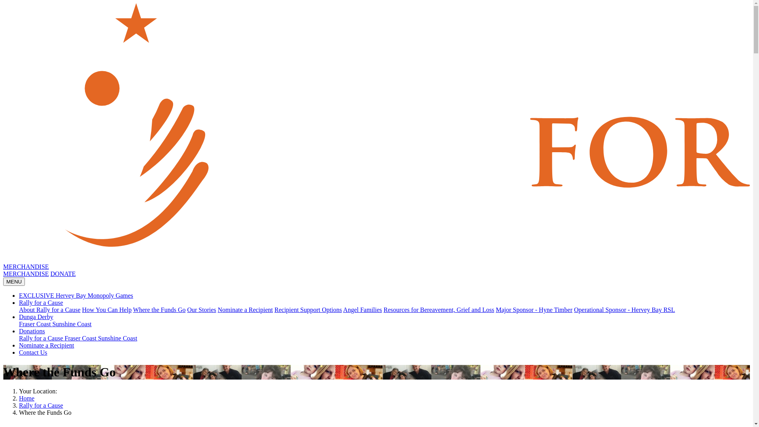 This screenshot has height=427, width=759. What do you see at coordinates (202, 310) in the screenshot?
I see `Our Stories` at bounding box center [202, 310].